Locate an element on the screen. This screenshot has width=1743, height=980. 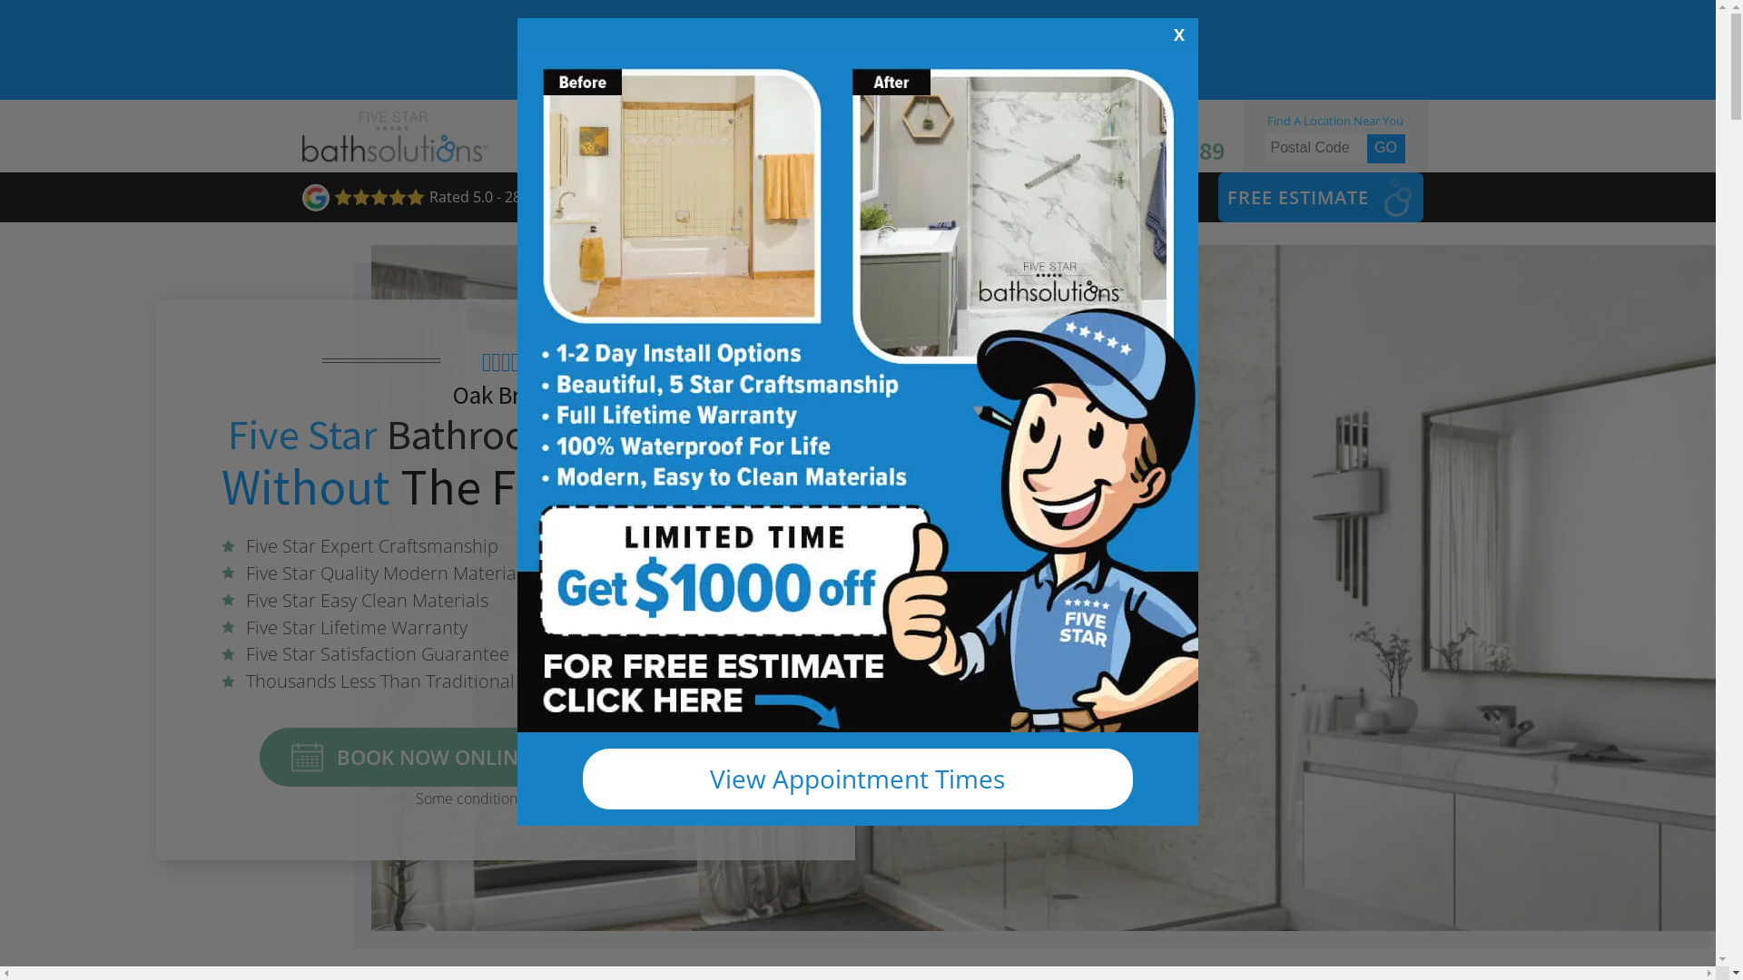
(630) 315-0789 is located at coordinates (1133, 151).